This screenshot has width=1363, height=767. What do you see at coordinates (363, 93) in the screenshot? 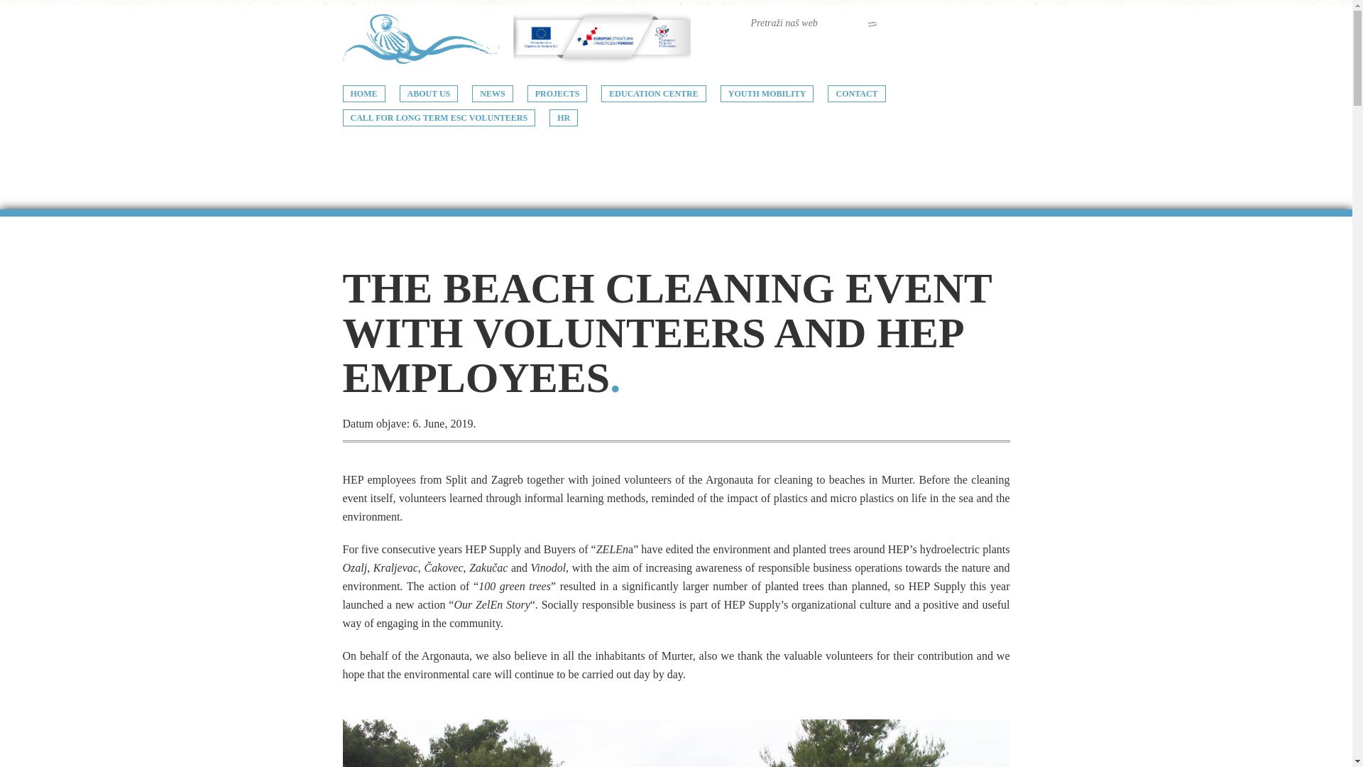
I see `HOME` at bounding box center [363, 93].